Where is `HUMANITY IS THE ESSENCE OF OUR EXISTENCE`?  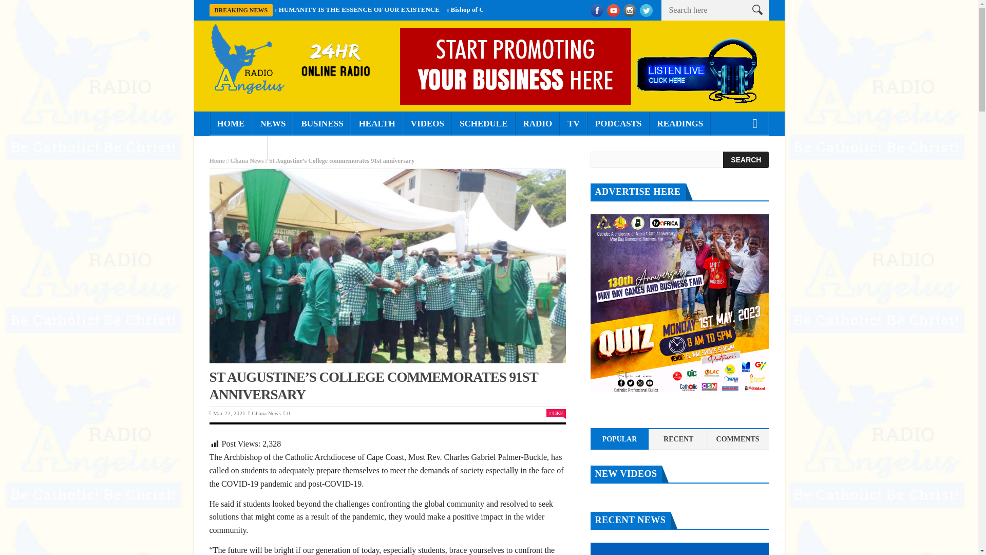
HUMANITY IS THE ESSENCE OF OUR EXISTENCE is located at coordinates (359, 10).